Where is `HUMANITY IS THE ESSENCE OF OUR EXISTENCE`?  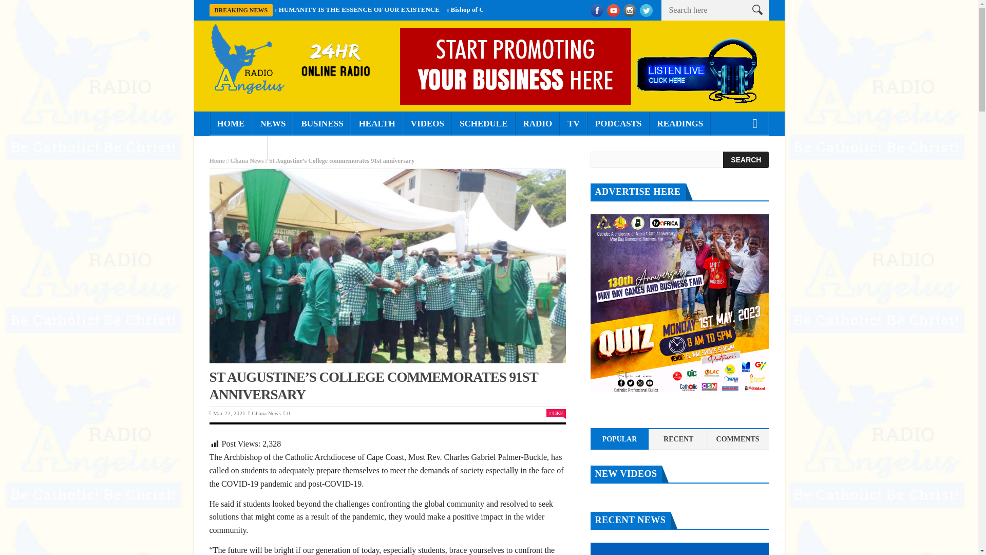
HUMANITY IS THE ESSENCE OF OUR EXISTENCE is located at coordinates (359, 10).